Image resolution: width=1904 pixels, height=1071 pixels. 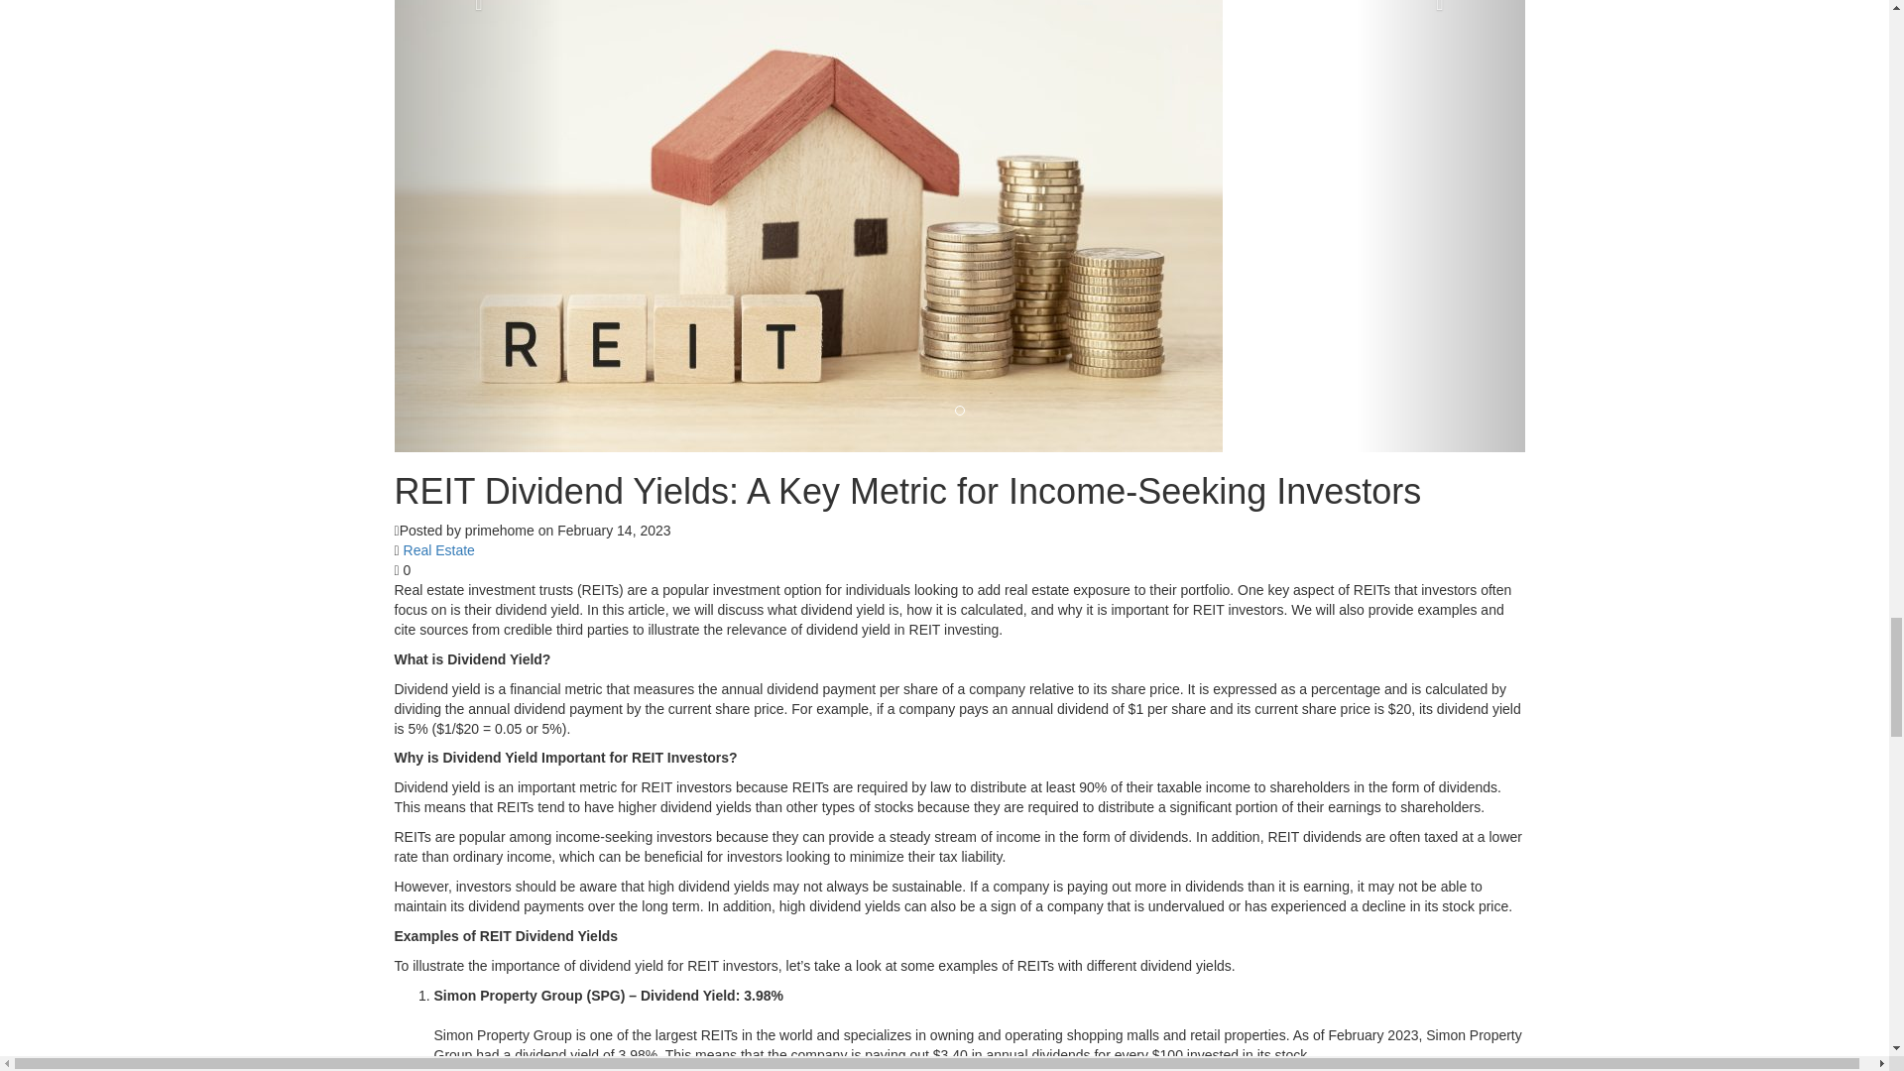 I want to click on Real Estate, so click(x=438, y=549).